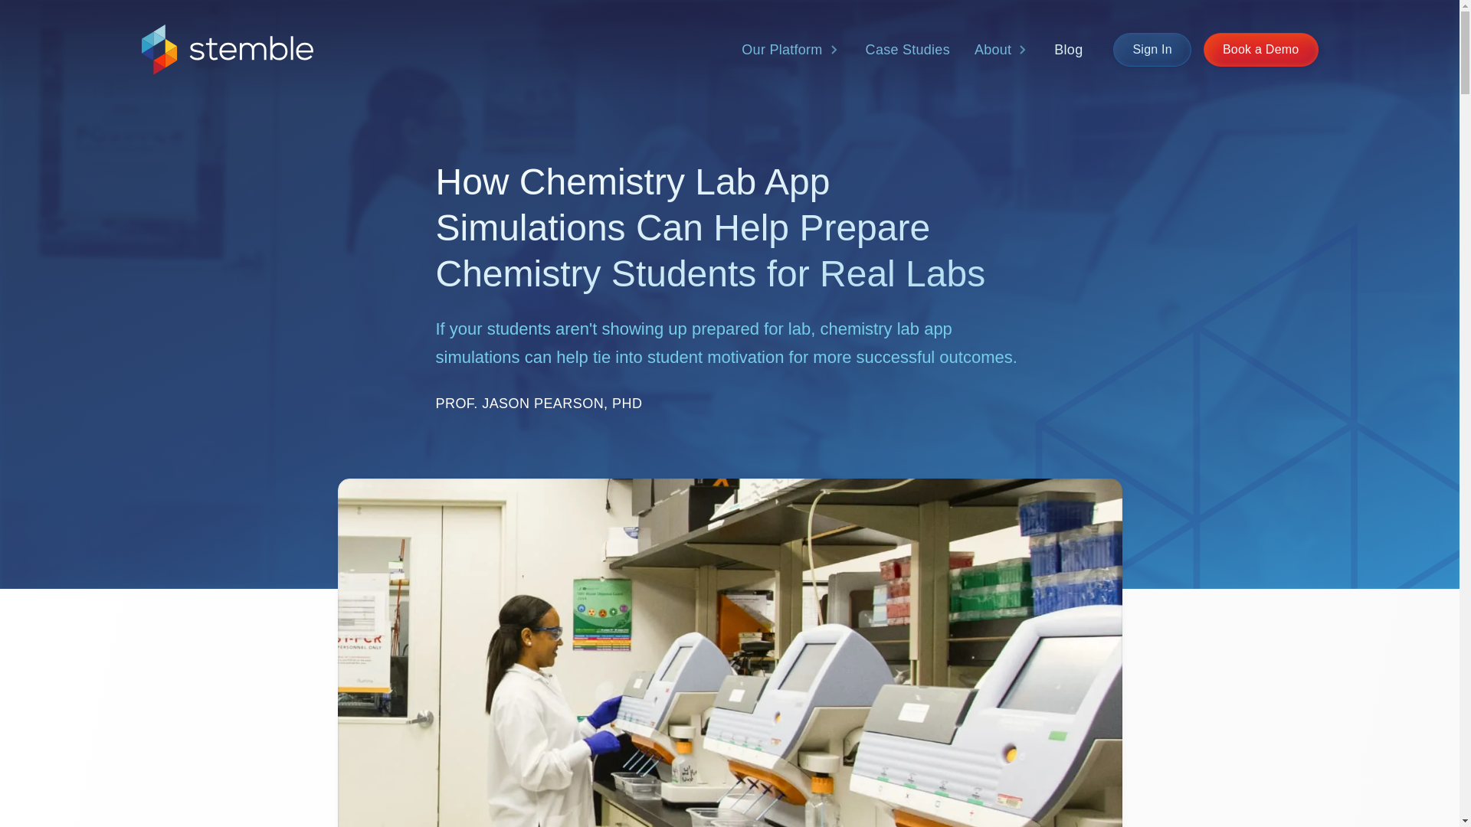 Image resolution: width=1471 pixels, height=827 pixels. Describe the element at coordinates (907, 51) in the screenshot. I see `Case Studies` at that location.